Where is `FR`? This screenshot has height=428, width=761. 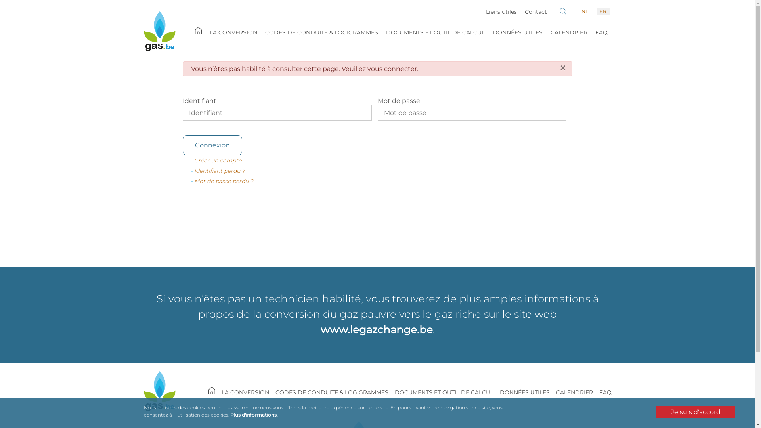 FR is located at coordinates (602, 11).